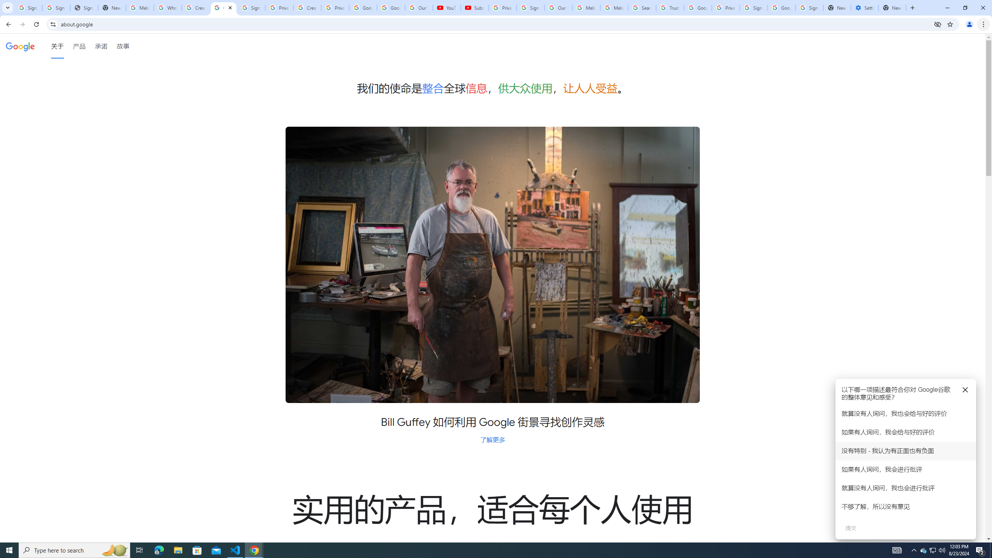 This screenshot has width=992, height=558. Describe the element at coordinates (912, 8) in the screenshot. I see `New Tab` at that location.